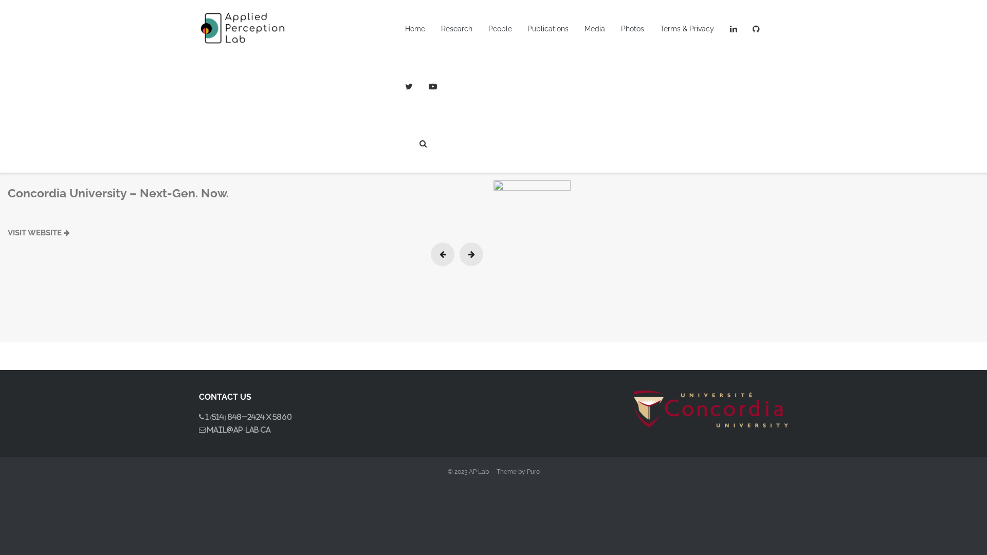 The width and height of the screenshot is (987, 555). I want to click on mail@ap-lab.ca, so click(239, 430).